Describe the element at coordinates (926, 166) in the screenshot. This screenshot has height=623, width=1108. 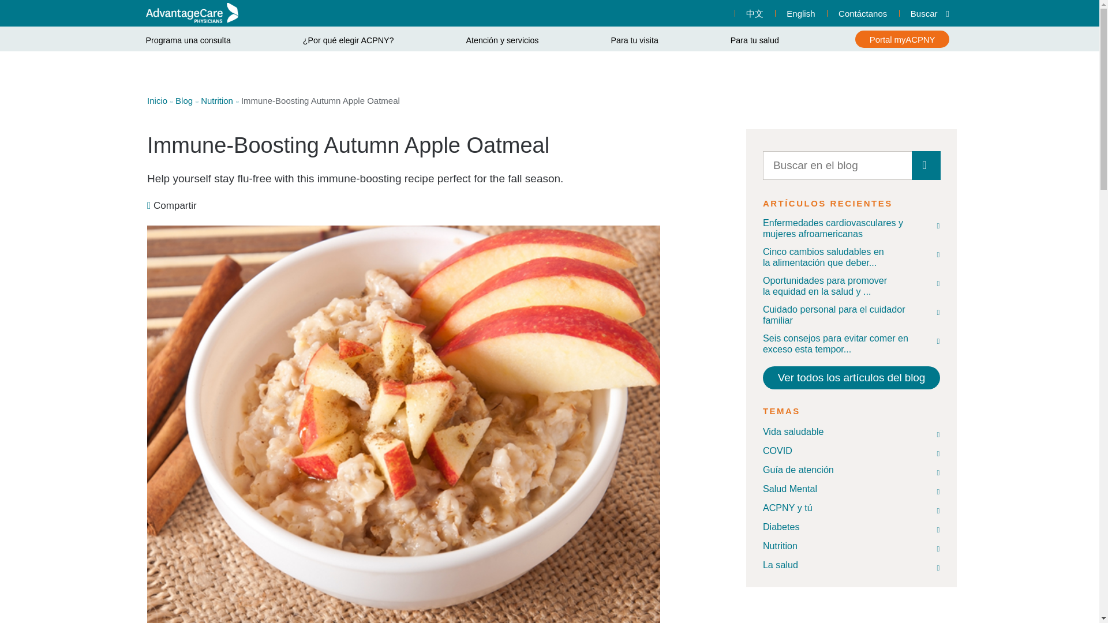
I see `Buscar` at that location.